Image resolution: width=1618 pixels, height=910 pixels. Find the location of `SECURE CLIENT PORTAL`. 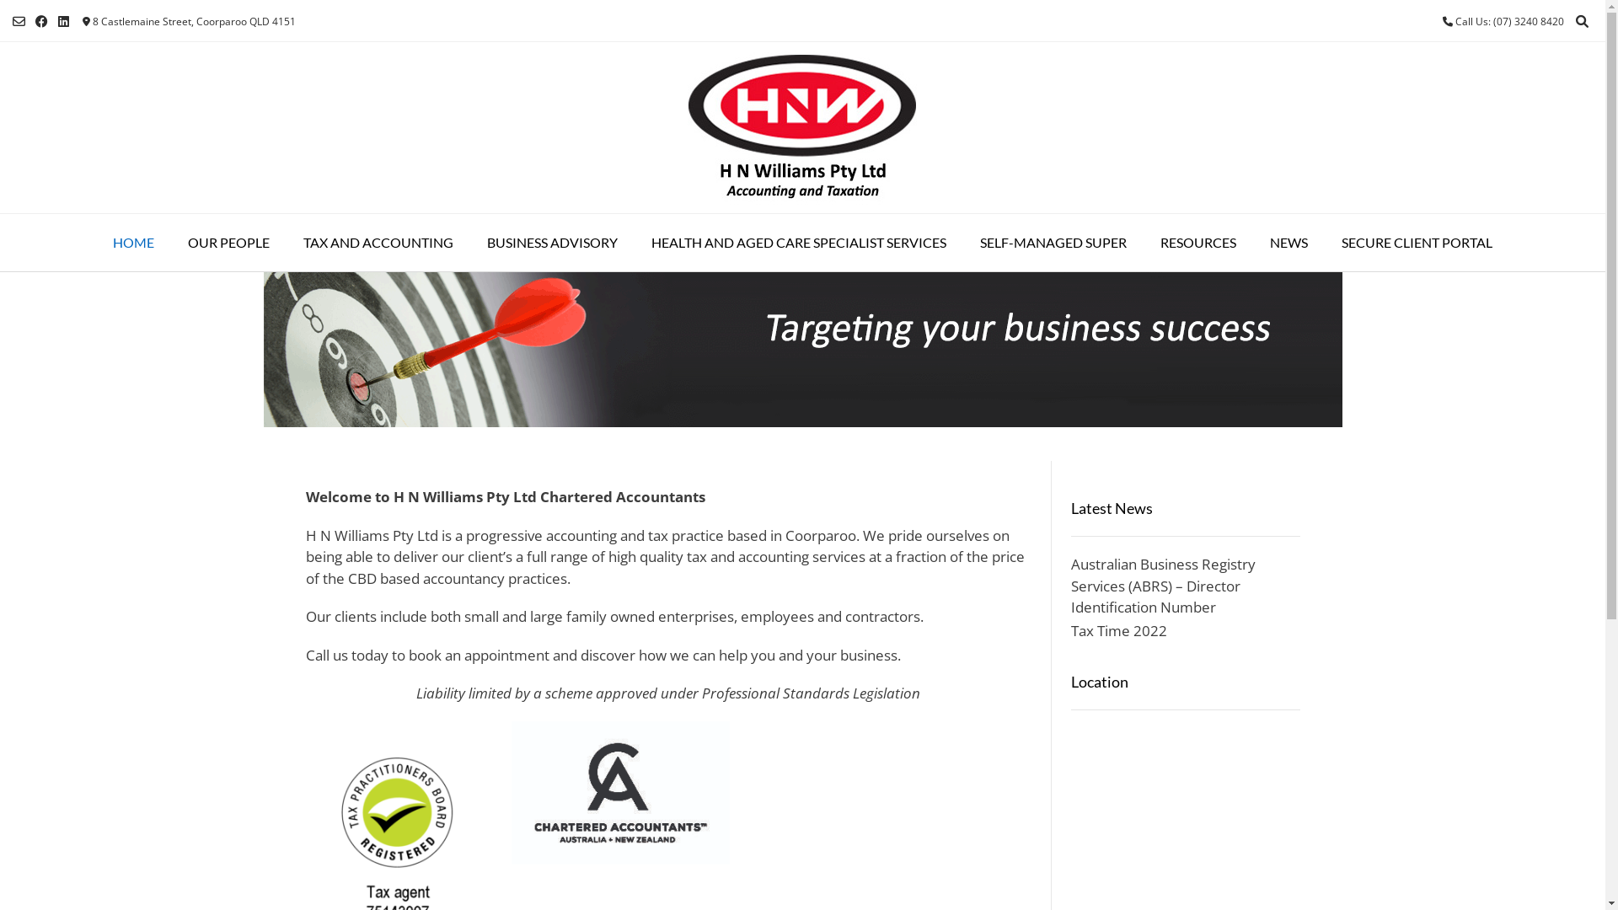

SECURE CLIENT PORTAL is located at coordinates (1417, 243).